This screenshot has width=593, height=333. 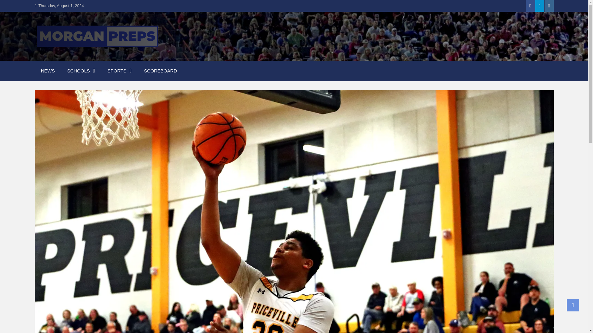 I want to click on NEWS, so click(x=48, y=71).